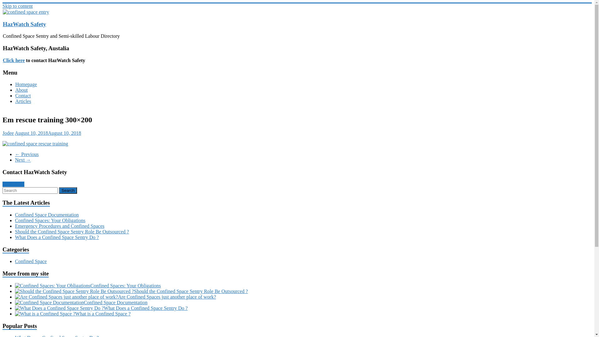  I want to click on Contact, so click(23, 95).